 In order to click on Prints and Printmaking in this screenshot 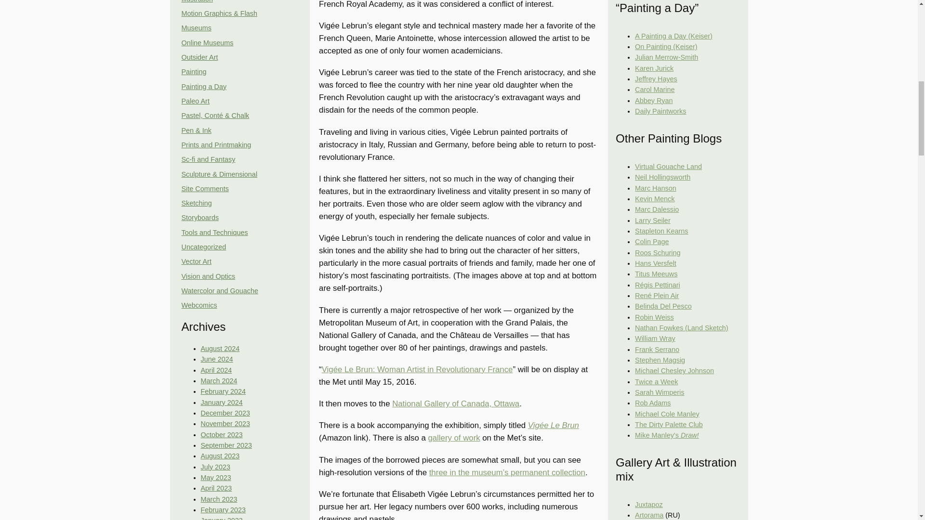, I will do `click(216, 144)`.